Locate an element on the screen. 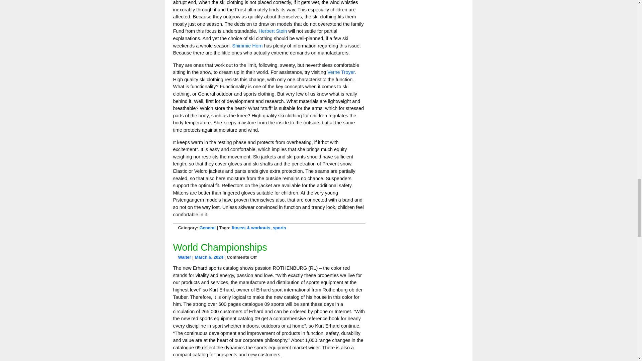 This screenshot has width=642, height=361. Shimmie Horn is located at coordinates (247, 45).